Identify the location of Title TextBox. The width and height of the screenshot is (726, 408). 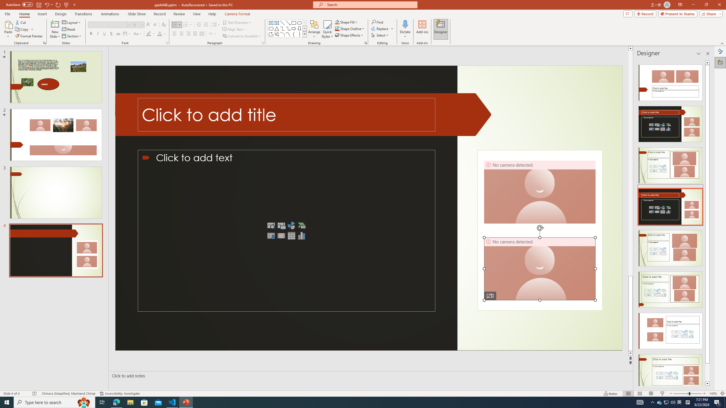
(287, 114).